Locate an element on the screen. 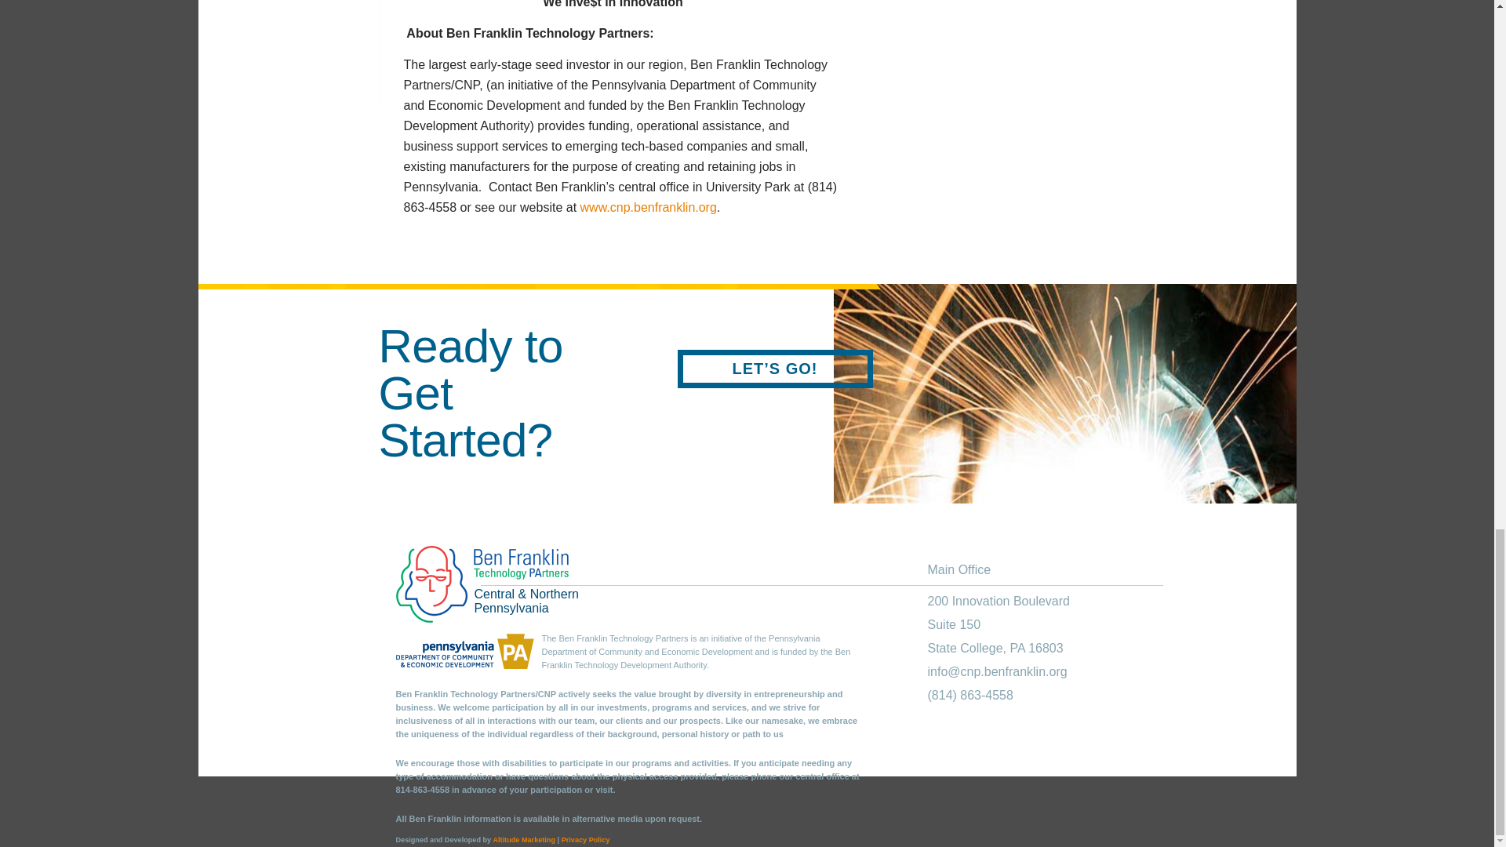 This screenshot has width=1506, height=847. Altitude Marketing is located at coordinates (524, 839).